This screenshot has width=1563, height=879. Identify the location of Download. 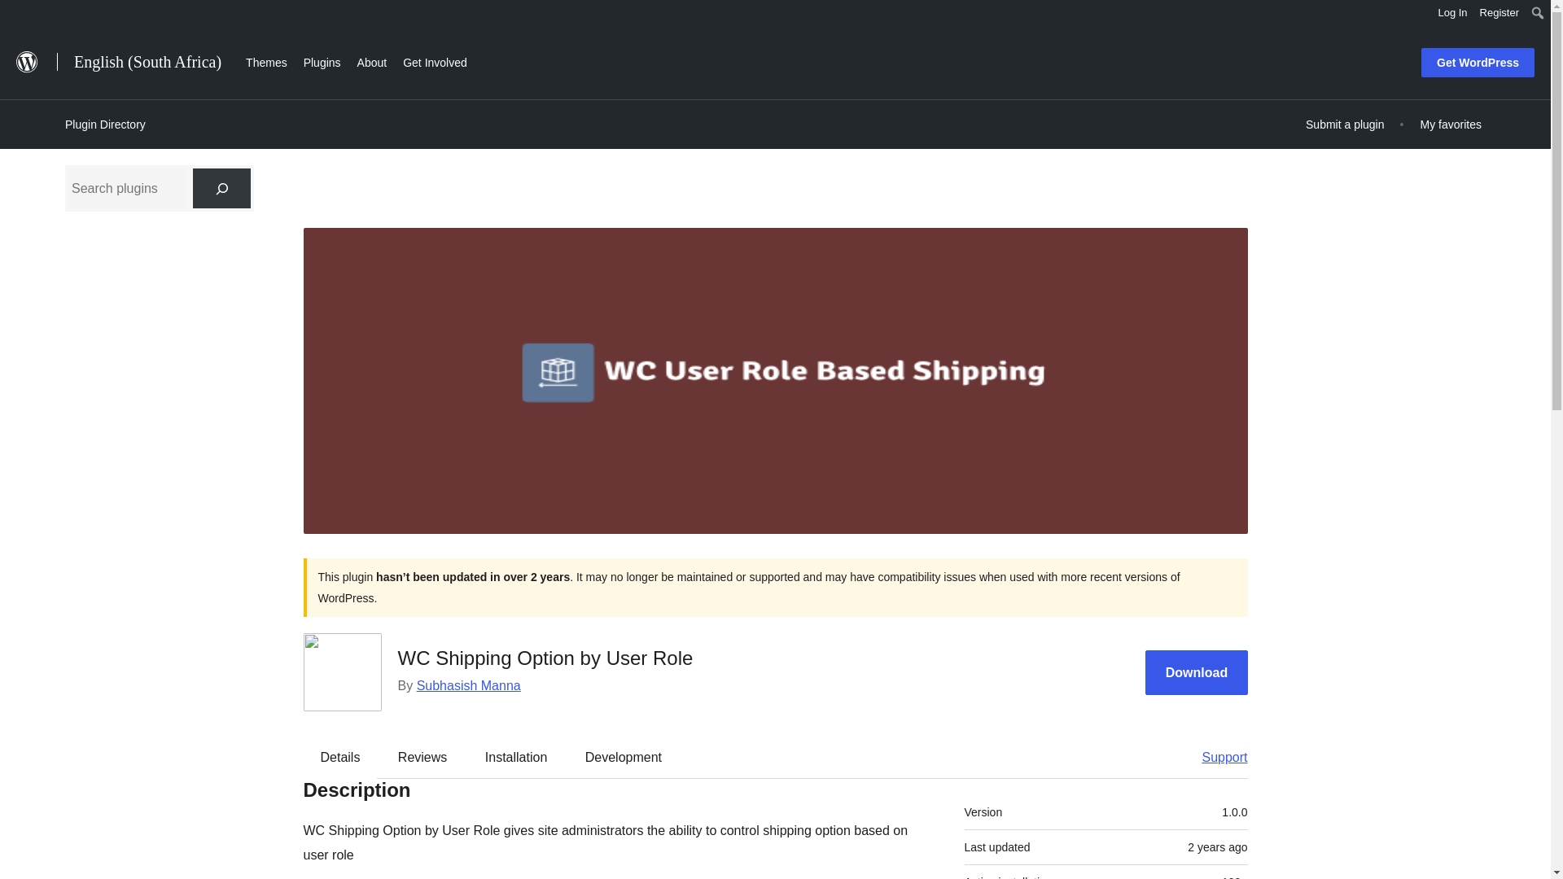
(1197, 672).